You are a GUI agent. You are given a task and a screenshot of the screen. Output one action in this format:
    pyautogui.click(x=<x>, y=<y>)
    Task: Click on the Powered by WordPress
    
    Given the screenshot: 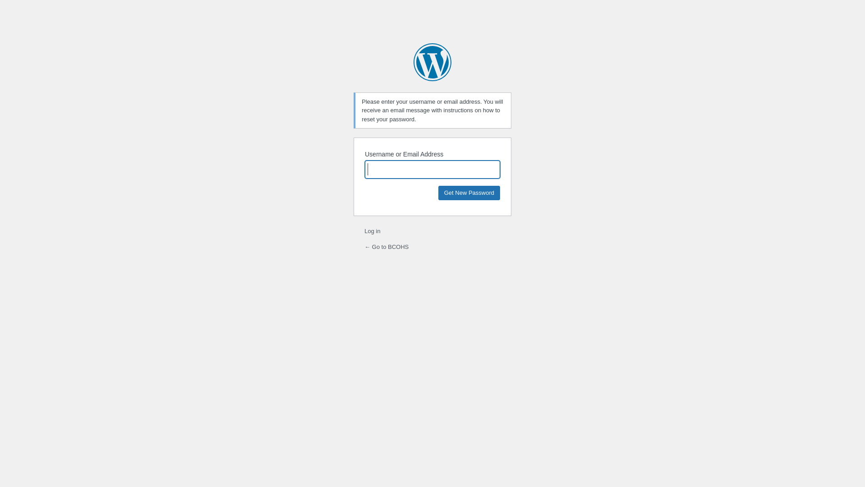 What is the action you would take?
    pyautogui.click(x=432, y=62)
    